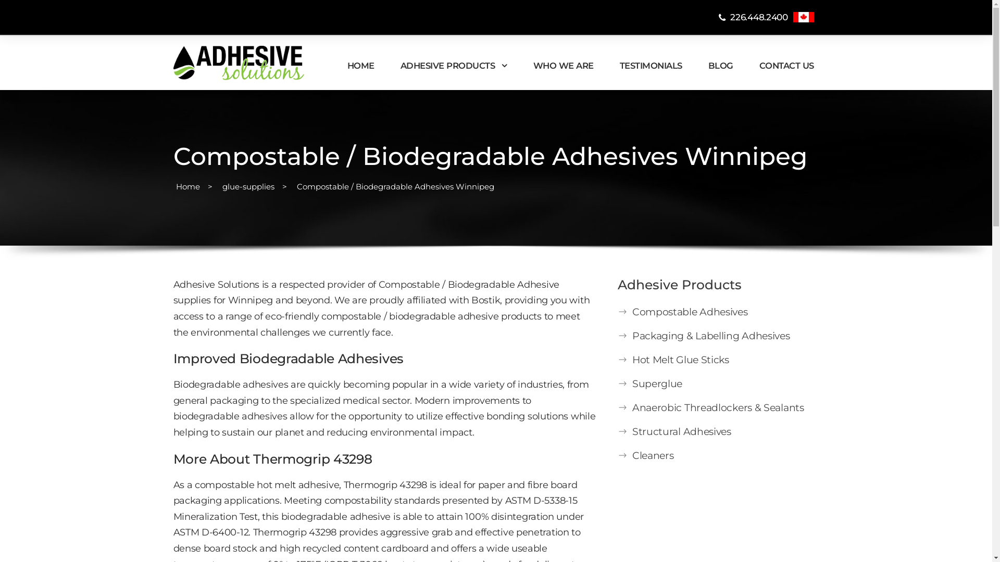 Image resolution: width=1000 pixels, height=562 pixels. I want to click on Cleaners, so click(653, 456).